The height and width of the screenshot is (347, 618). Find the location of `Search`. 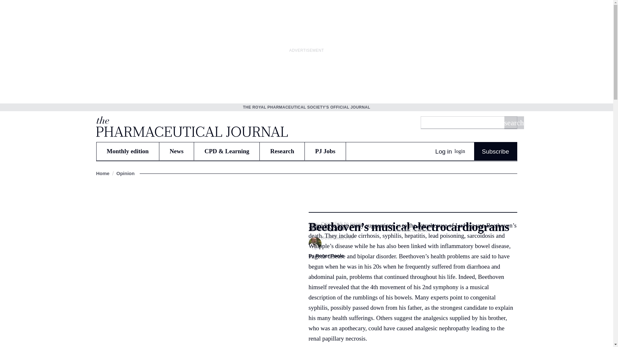

Search is located at coordinates (514, 122).